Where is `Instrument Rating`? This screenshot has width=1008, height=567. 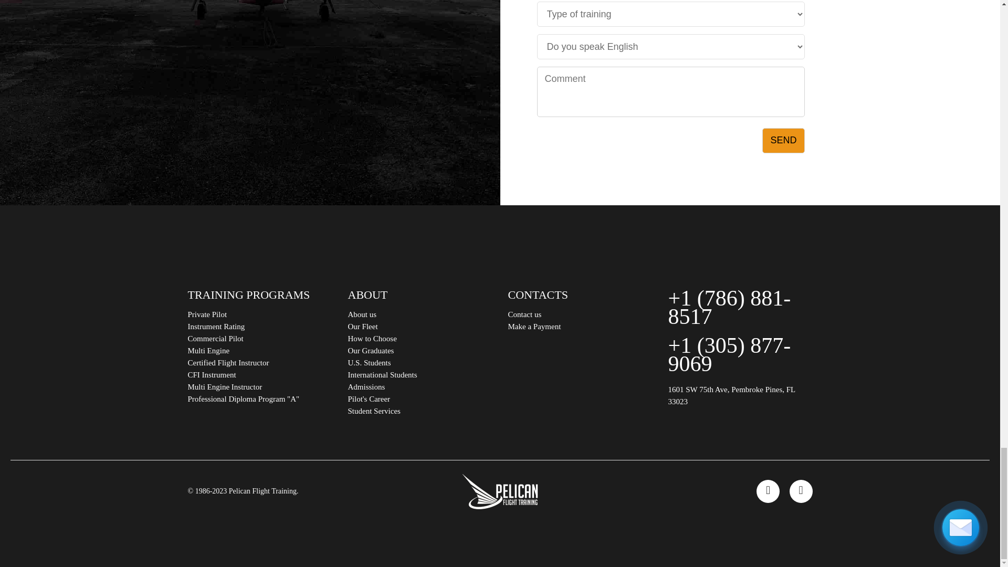
Instrument Rating is located at coordinates (216, 327).